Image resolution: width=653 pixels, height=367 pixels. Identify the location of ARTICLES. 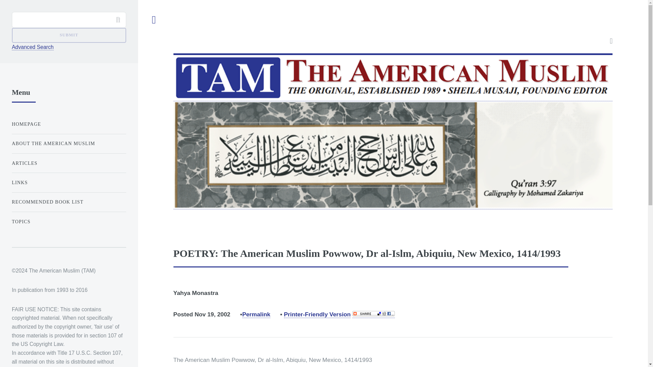
(69, 163).